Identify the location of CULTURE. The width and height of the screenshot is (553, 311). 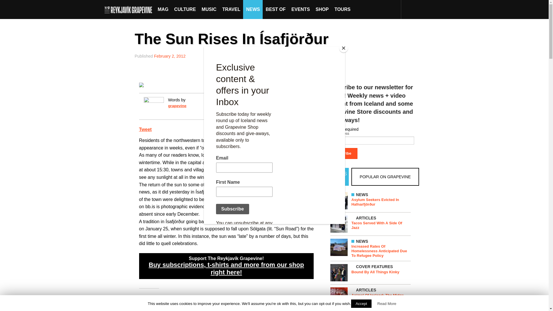
(185, 9).